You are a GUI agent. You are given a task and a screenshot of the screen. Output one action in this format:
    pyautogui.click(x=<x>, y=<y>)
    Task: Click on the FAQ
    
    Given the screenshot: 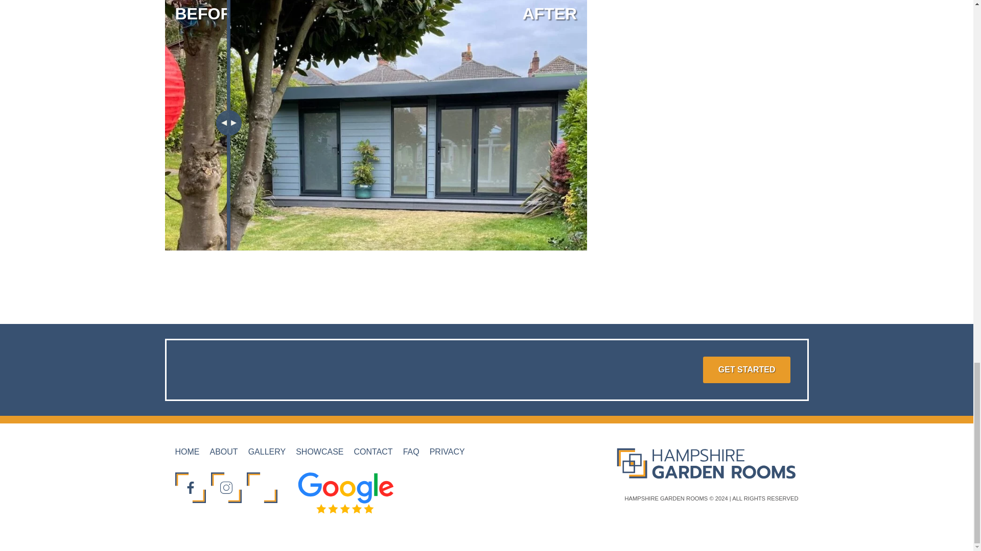 What is the action you would take?
    pyautogui.click(x=411, y=452)
    